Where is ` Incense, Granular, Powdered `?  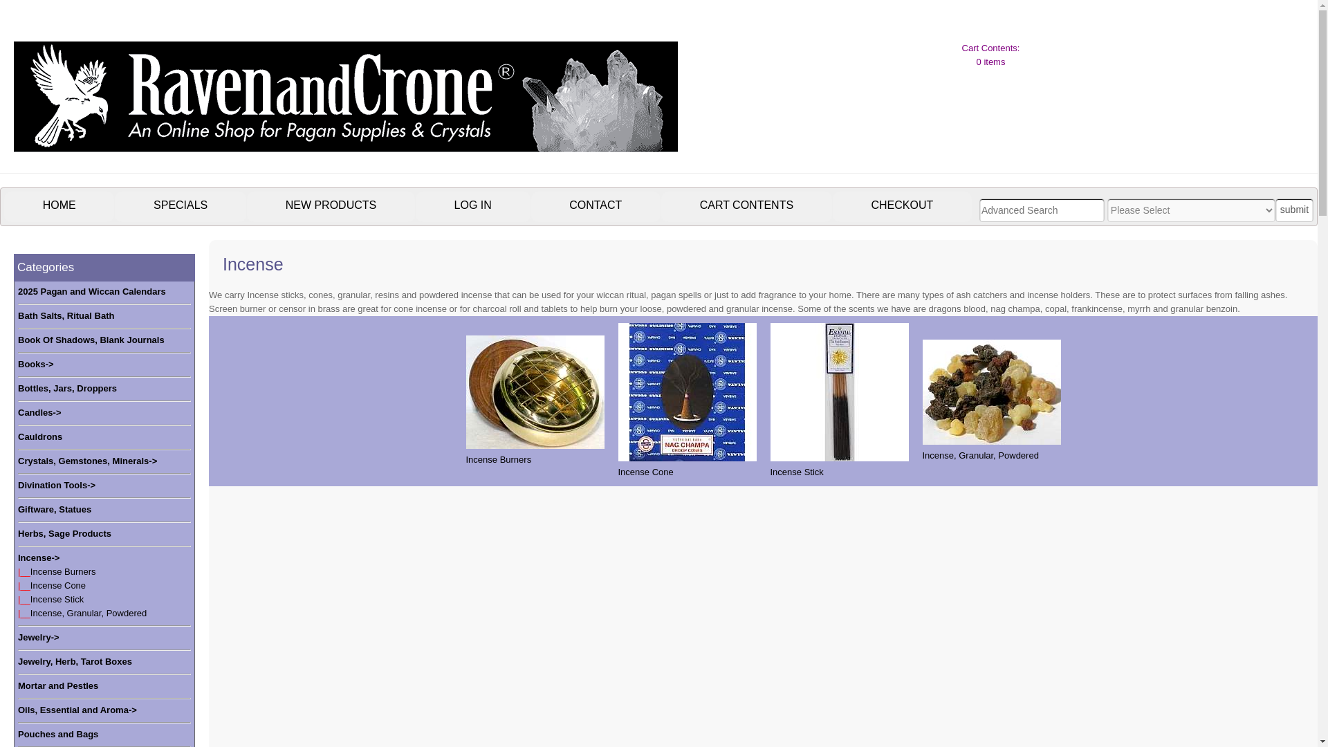
 Incense, Granular, Powdered  is located at coordinates (992, 391).